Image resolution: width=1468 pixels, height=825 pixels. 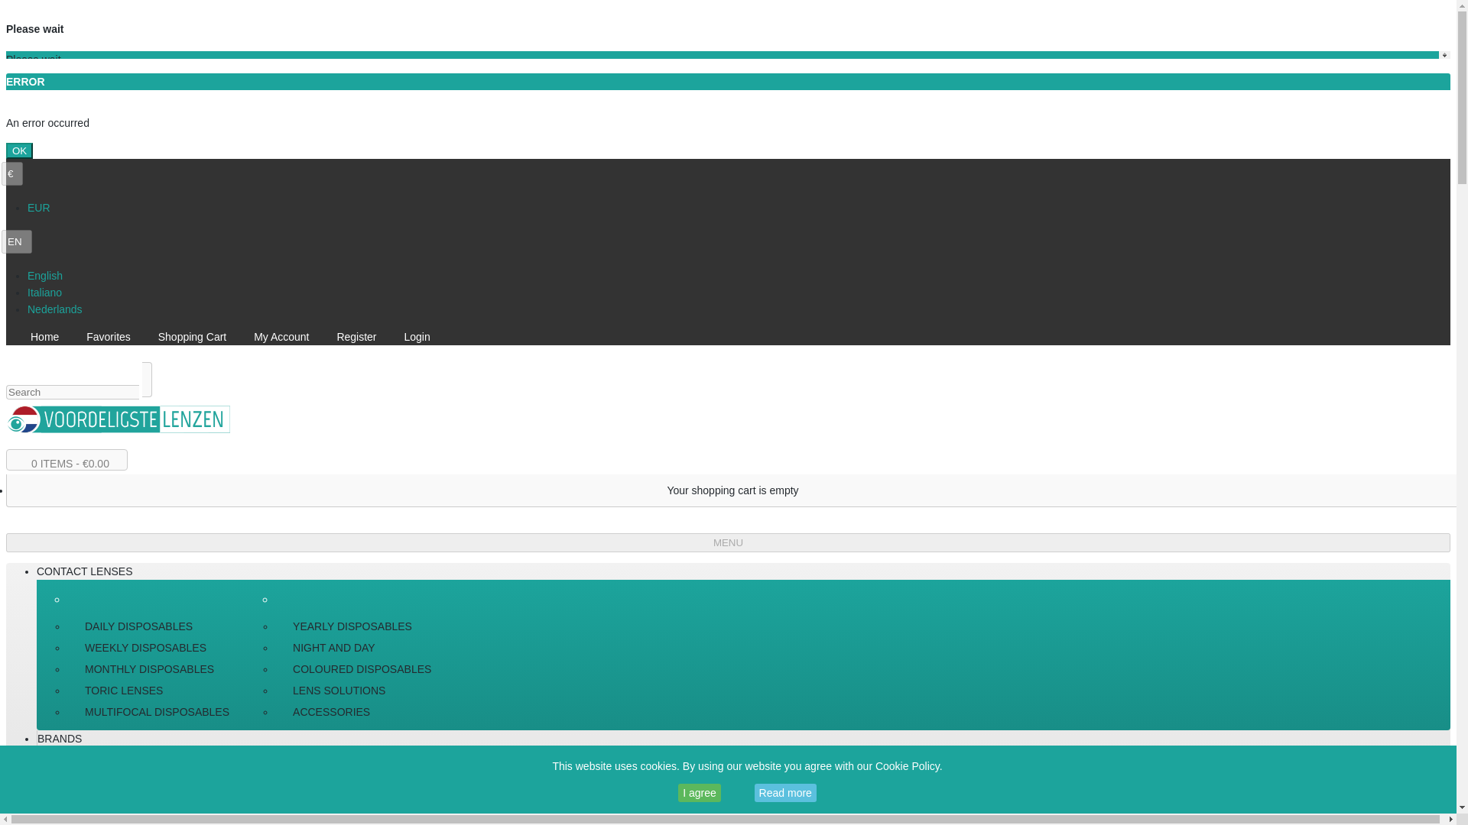 I want to click on Favorites, so click(x=113, y=337).